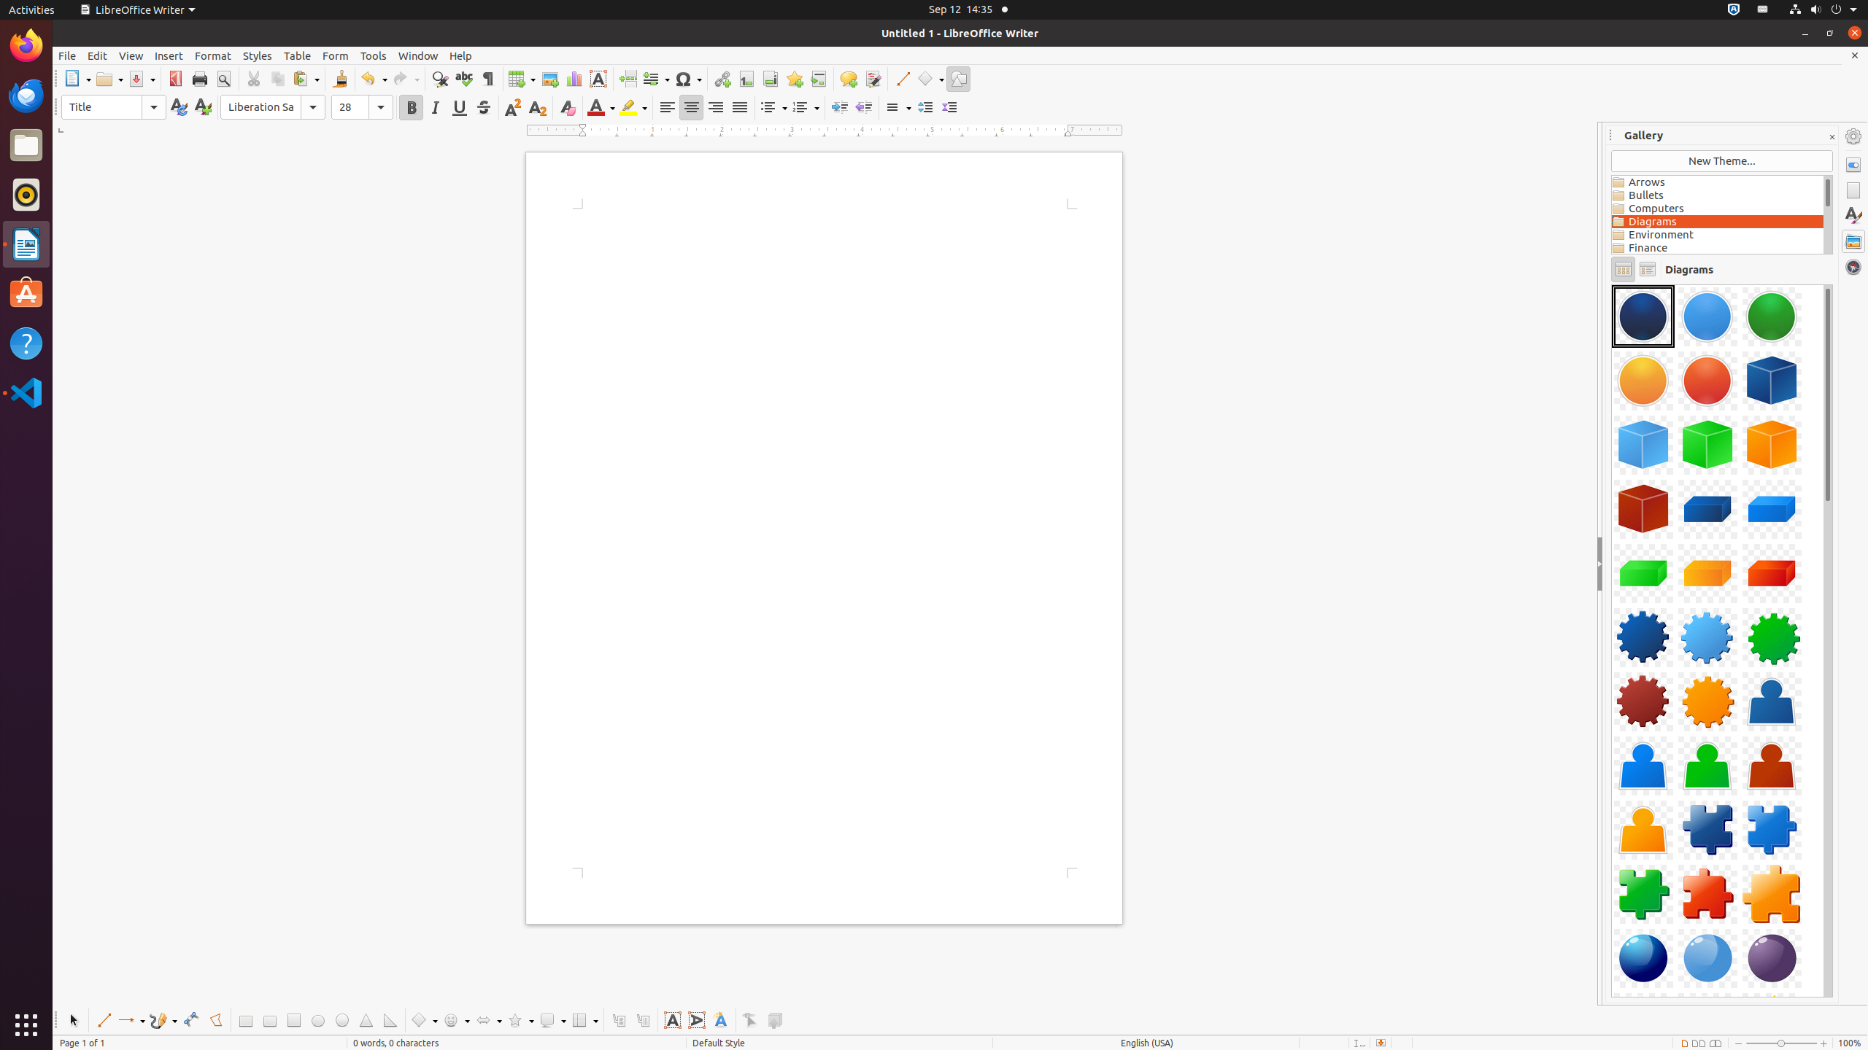 The width and height of the screenshot is (1868, 1050). I want to click on Save, so click(142, 79).